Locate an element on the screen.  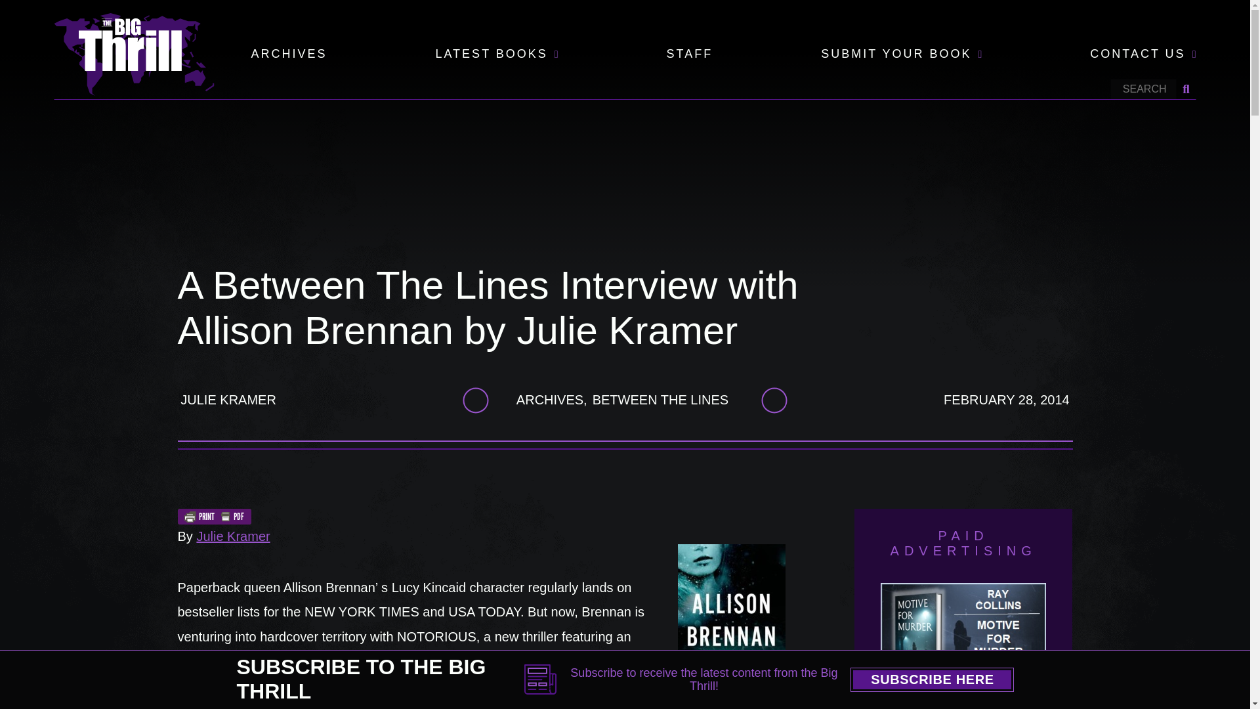
STAFF is located at coordinates (689, 54).